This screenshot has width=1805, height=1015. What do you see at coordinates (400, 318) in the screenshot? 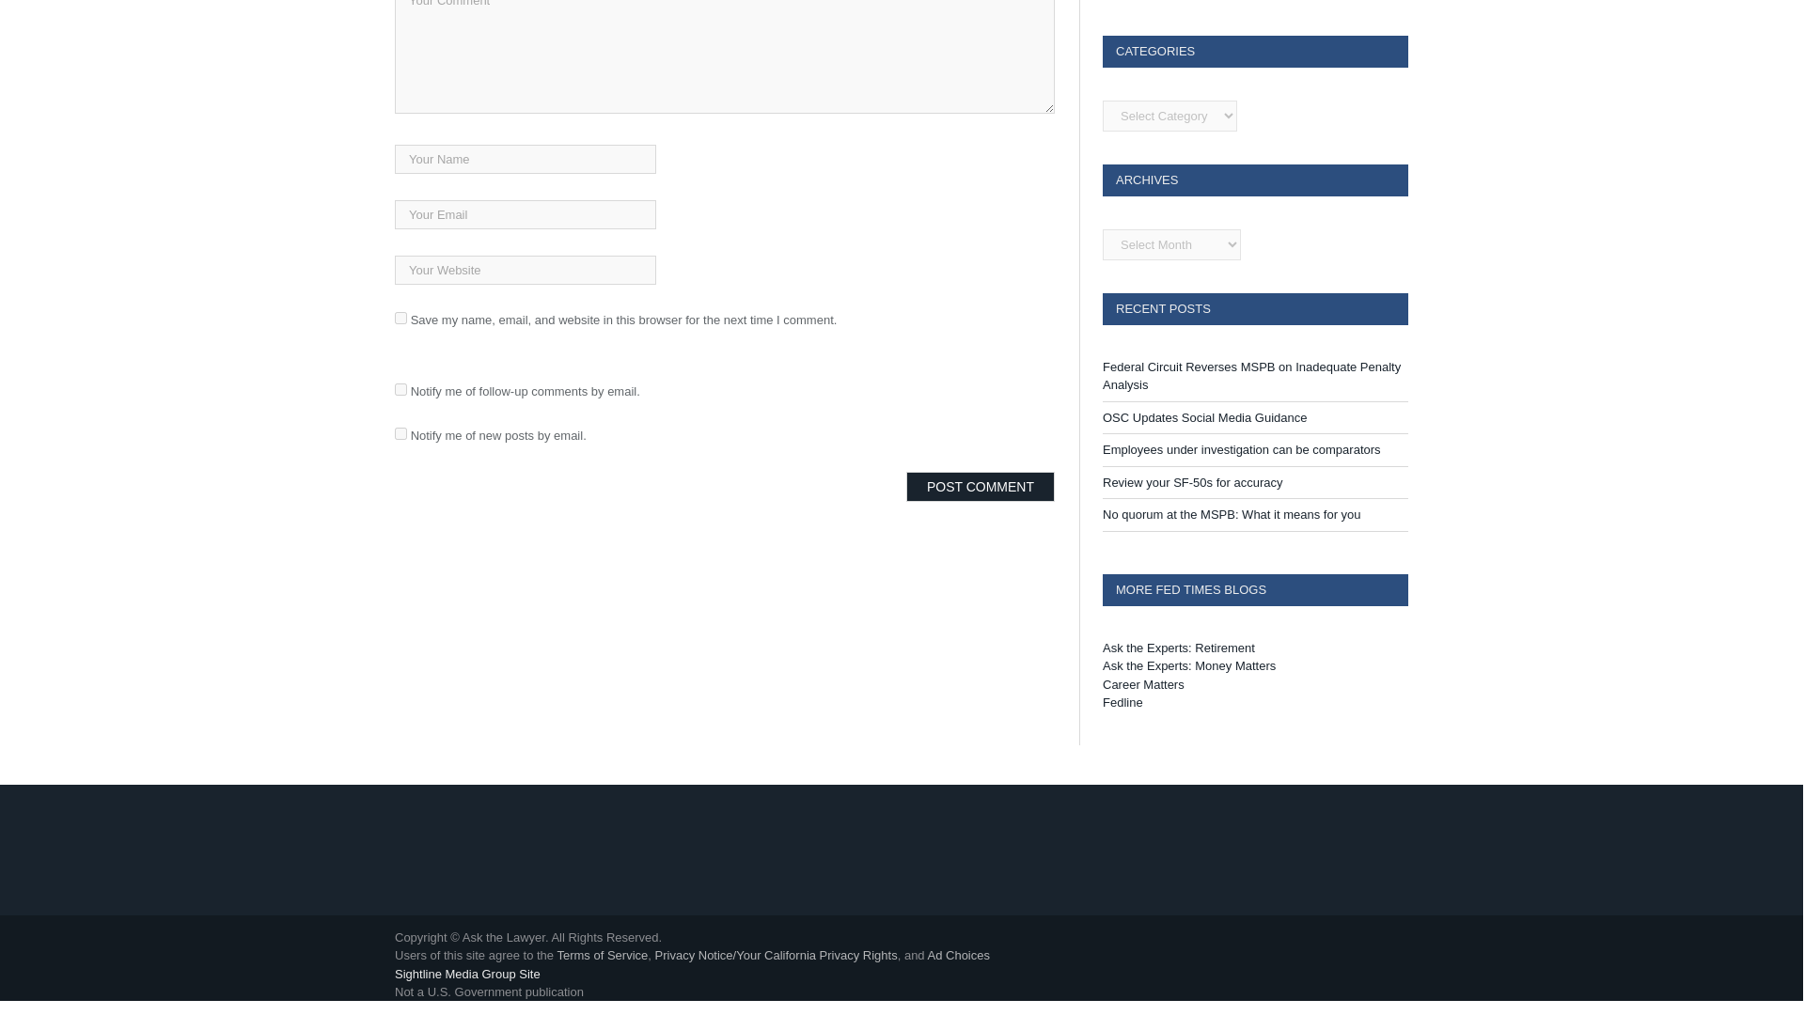
I see `yes` at bounding box center [400, 318].